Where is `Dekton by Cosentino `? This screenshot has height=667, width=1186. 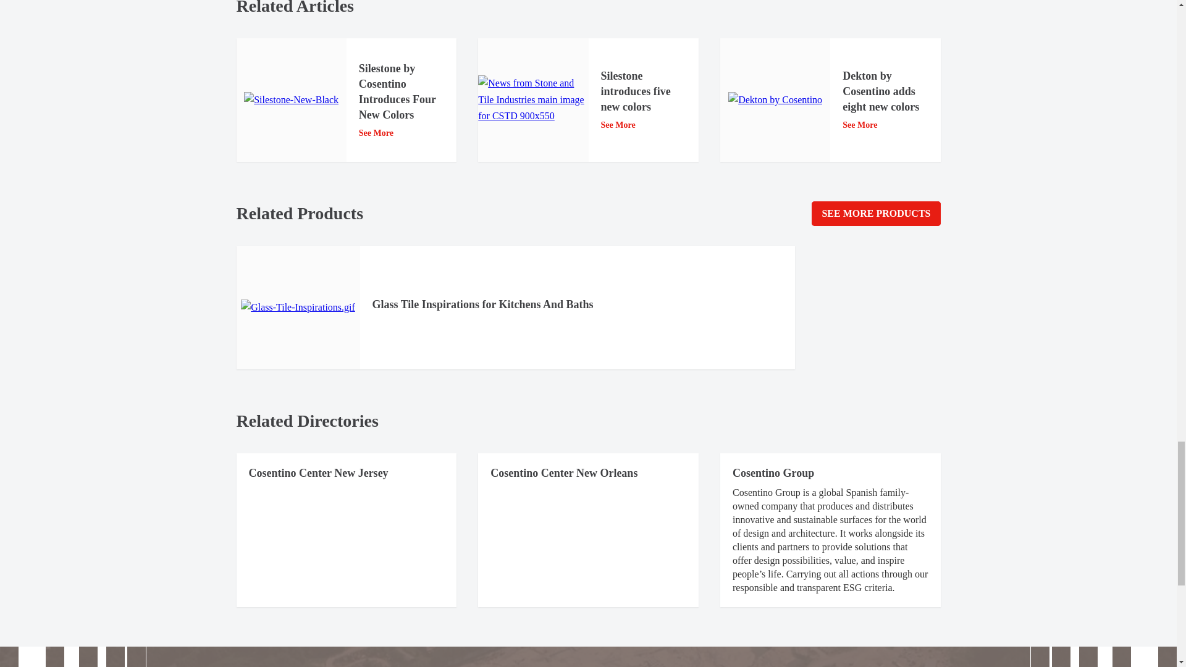 Dekton by Cosentino  is located at coordinates (775, 100).